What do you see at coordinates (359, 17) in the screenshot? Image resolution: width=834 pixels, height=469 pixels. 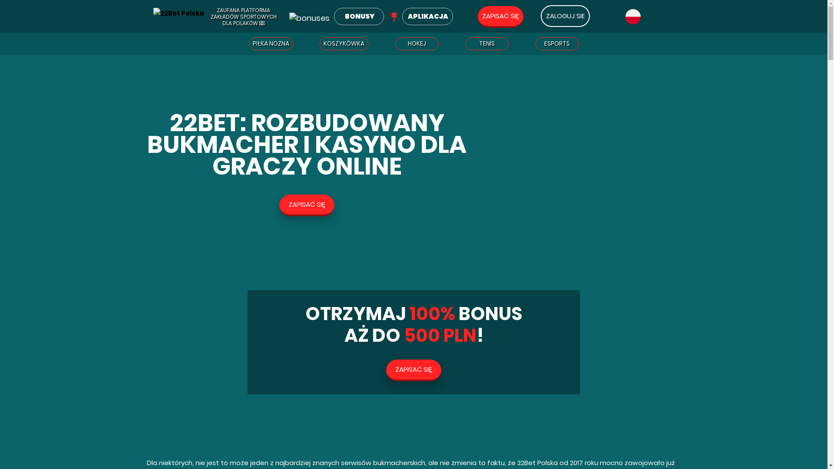 I see `BONUSY` at bounding box center [359, 17].